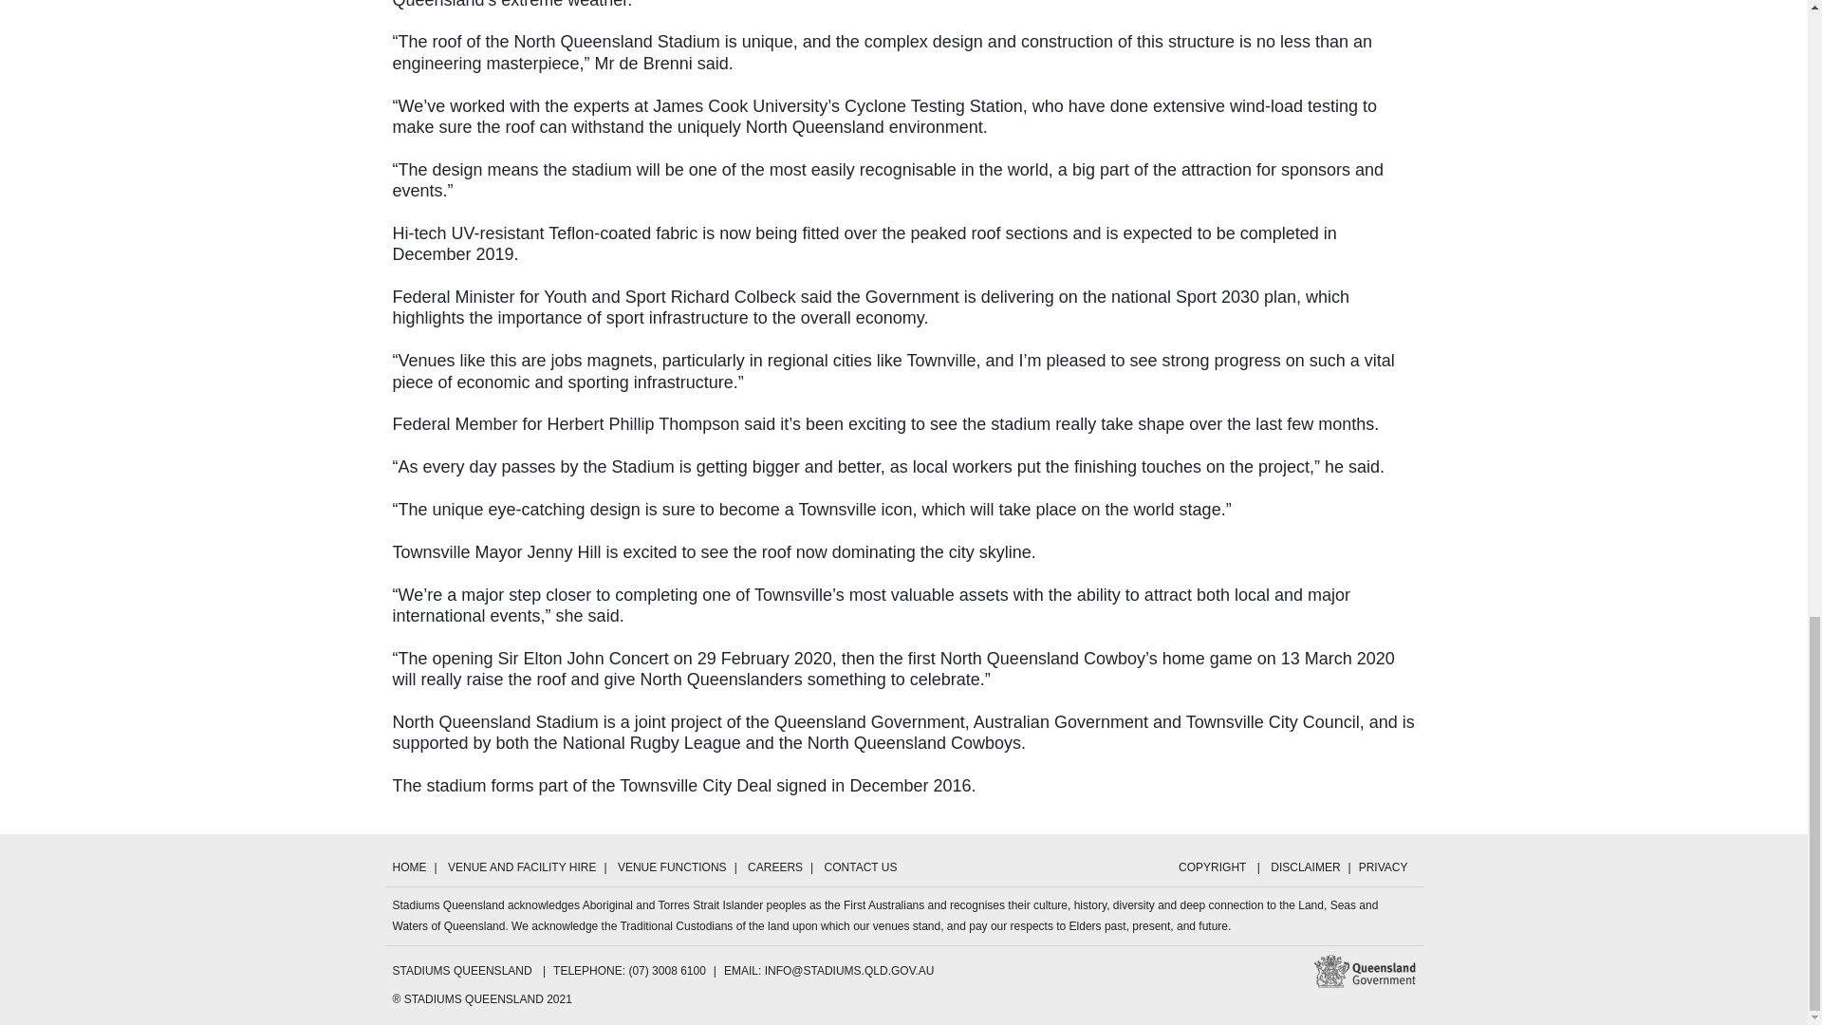  Describe the element at coordinates (522, 867) in the screenshot. I see `VENUE AND FACILITY HIRE` at that location.